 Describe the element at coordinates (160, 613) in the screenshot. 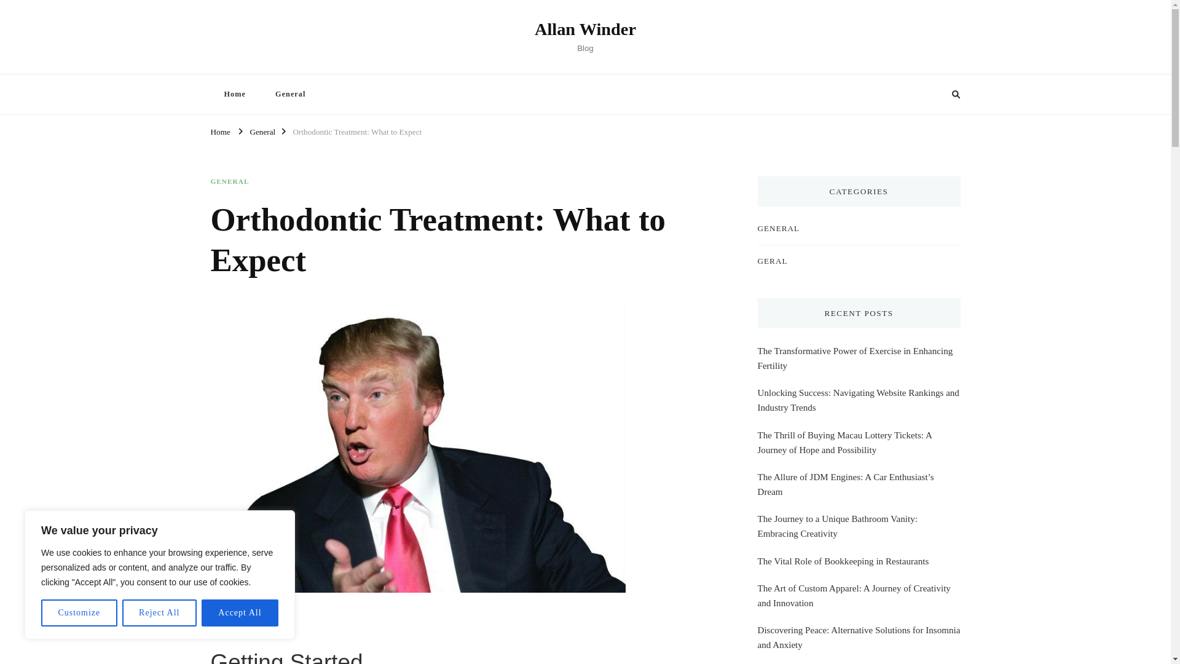

I see `Reject All` at that location.